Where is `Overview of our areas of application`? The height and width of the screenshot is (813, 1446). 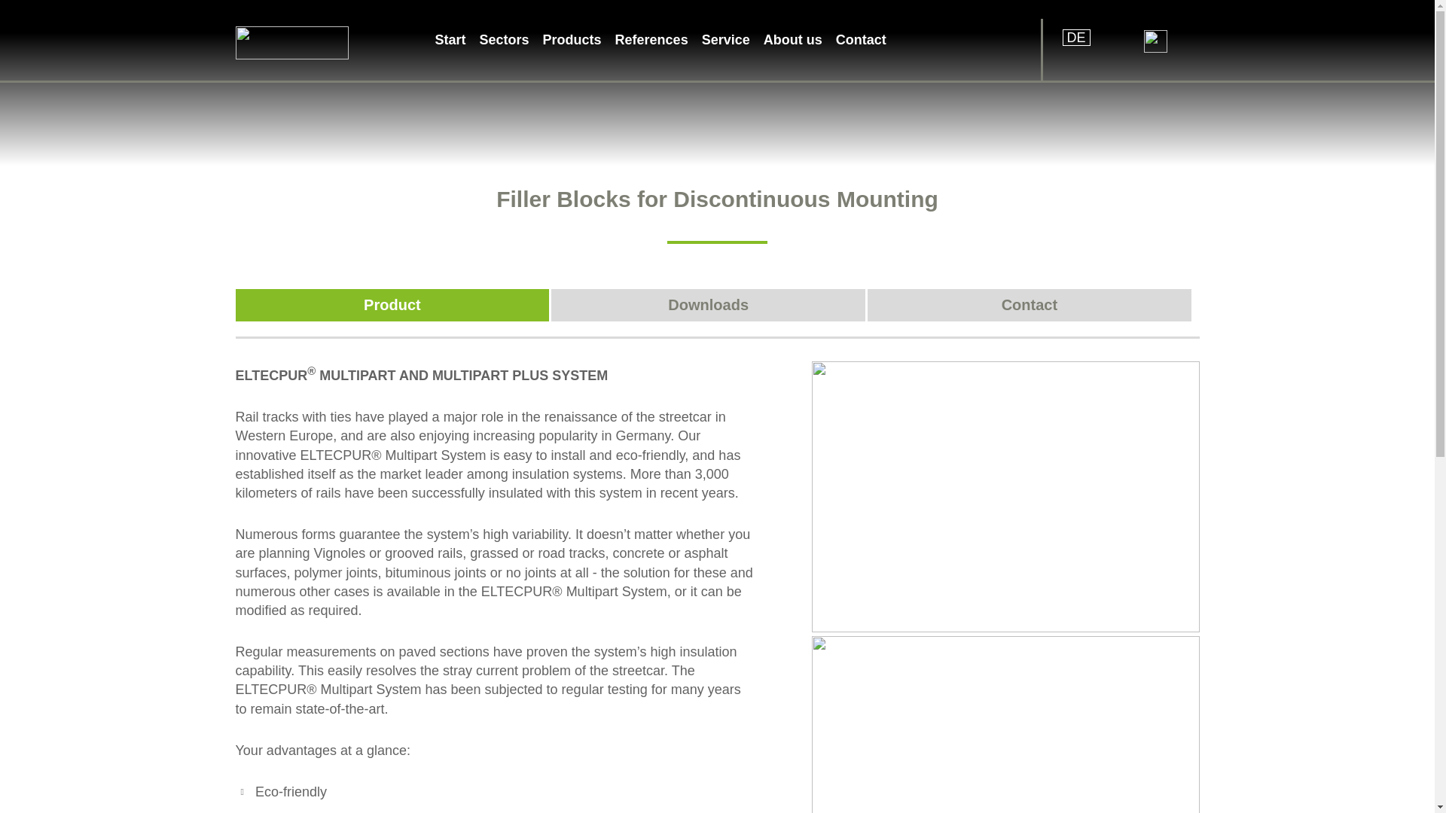
Overview of our areas of application is located at coordinates (505, 49).